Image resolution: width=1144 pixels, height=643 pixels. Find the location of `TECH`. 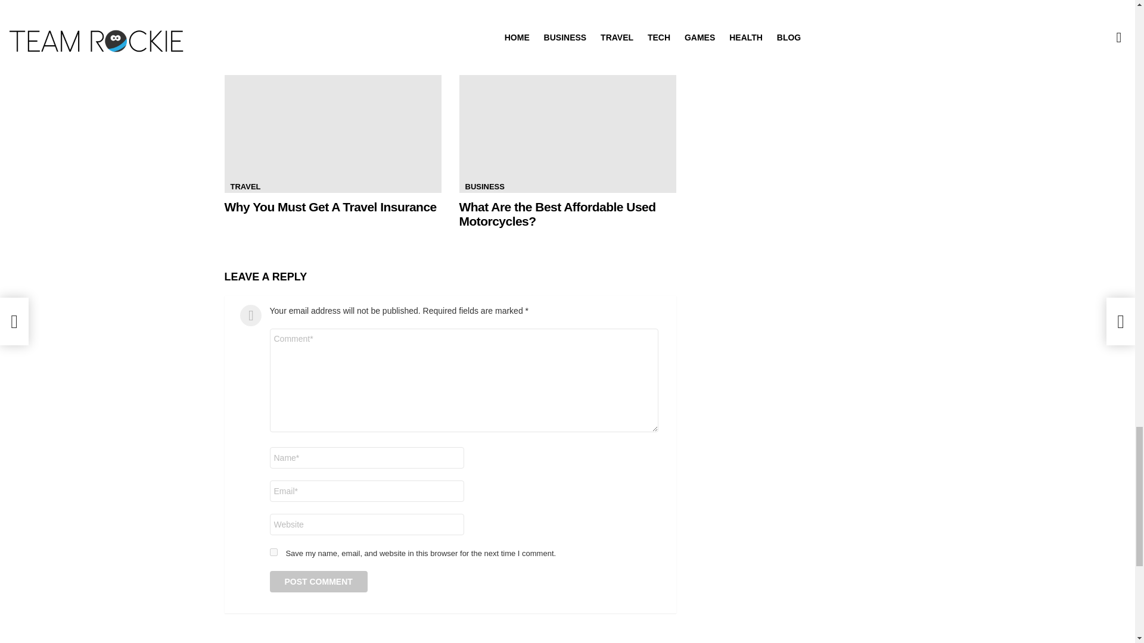

TECH is located at coordinates (240, 2).